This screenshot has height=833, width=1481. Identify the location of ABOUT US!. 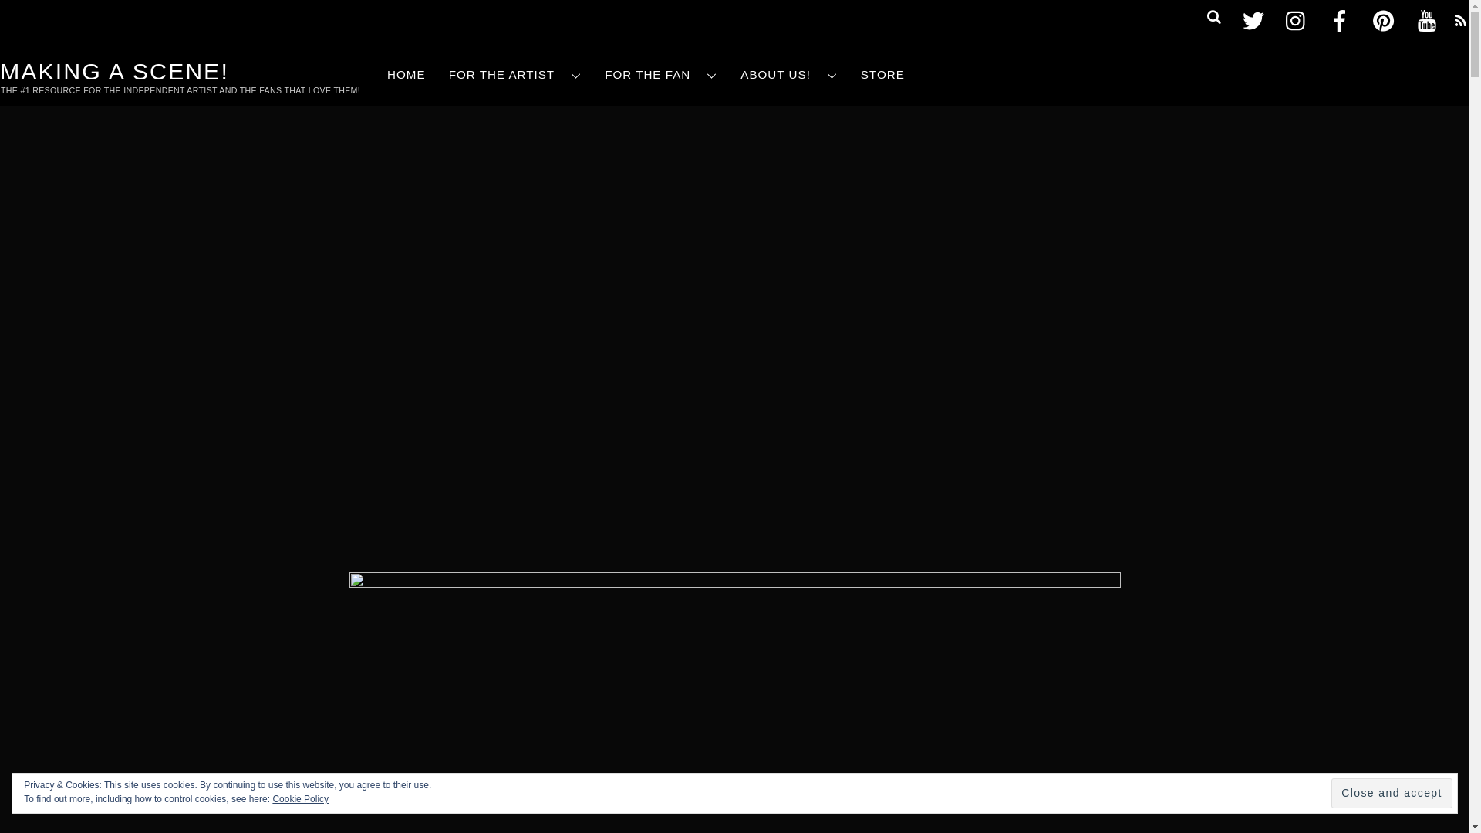
(788, 76).